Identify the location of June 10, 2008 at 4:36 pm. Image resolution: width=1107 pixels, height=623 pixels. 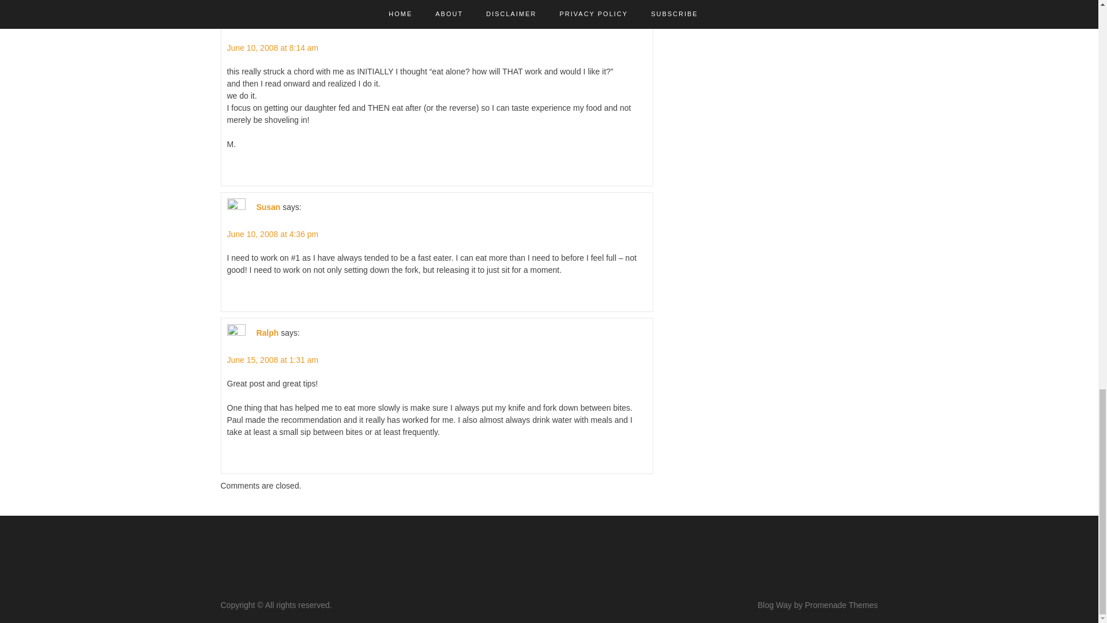
(272, 234).